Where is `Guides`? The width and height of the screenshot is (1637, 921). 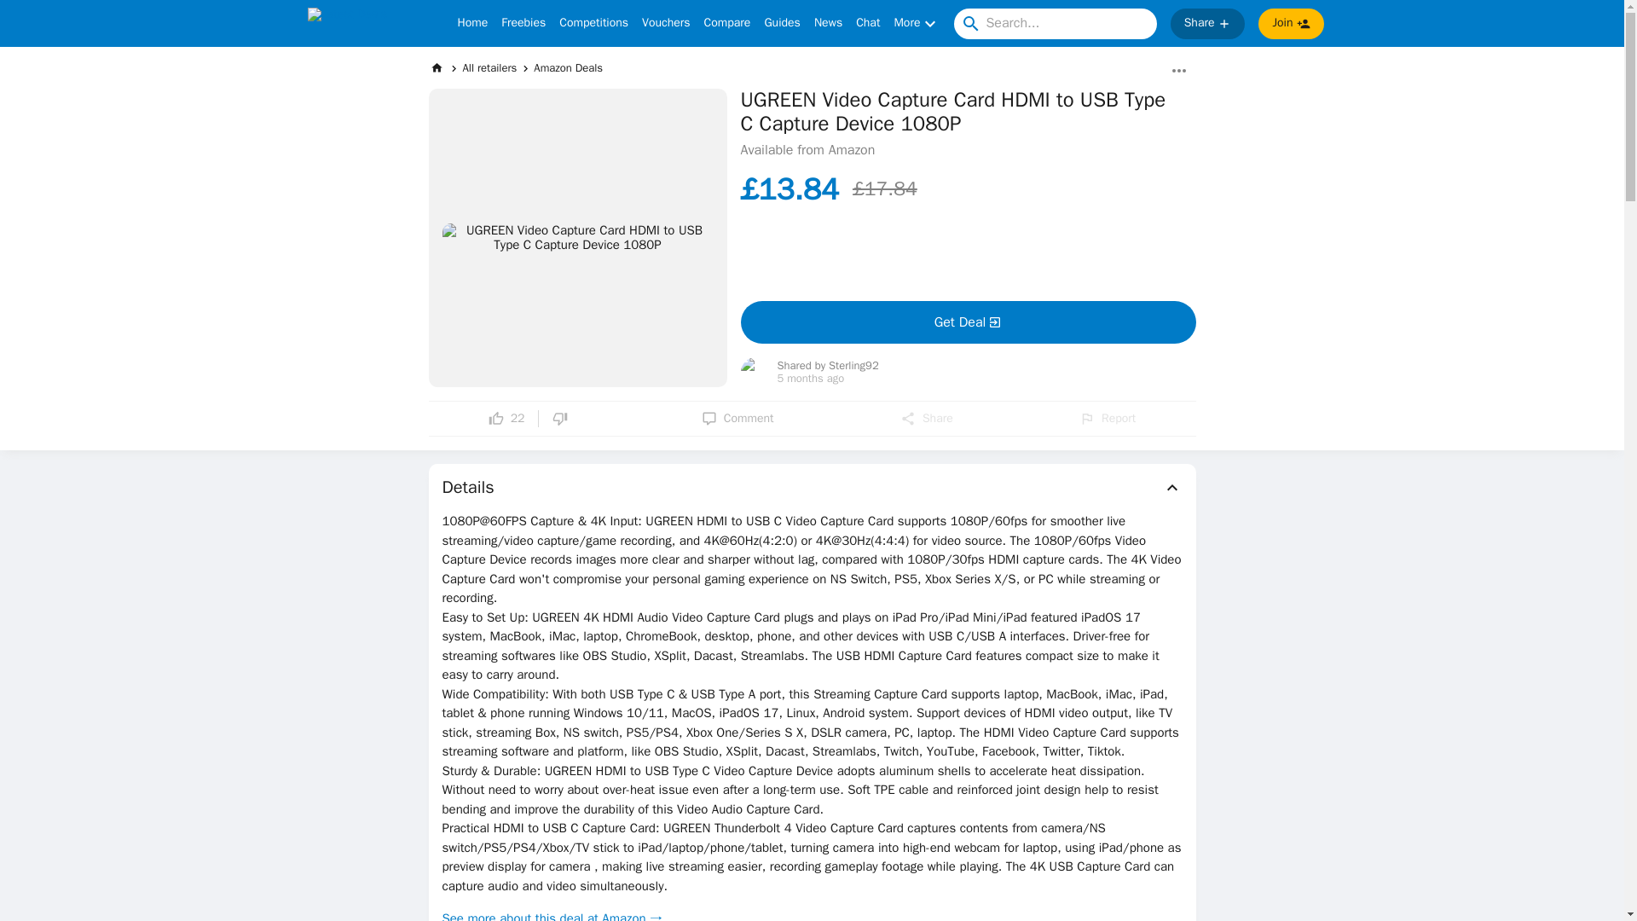
Guides is located at coordinates (782, 24).